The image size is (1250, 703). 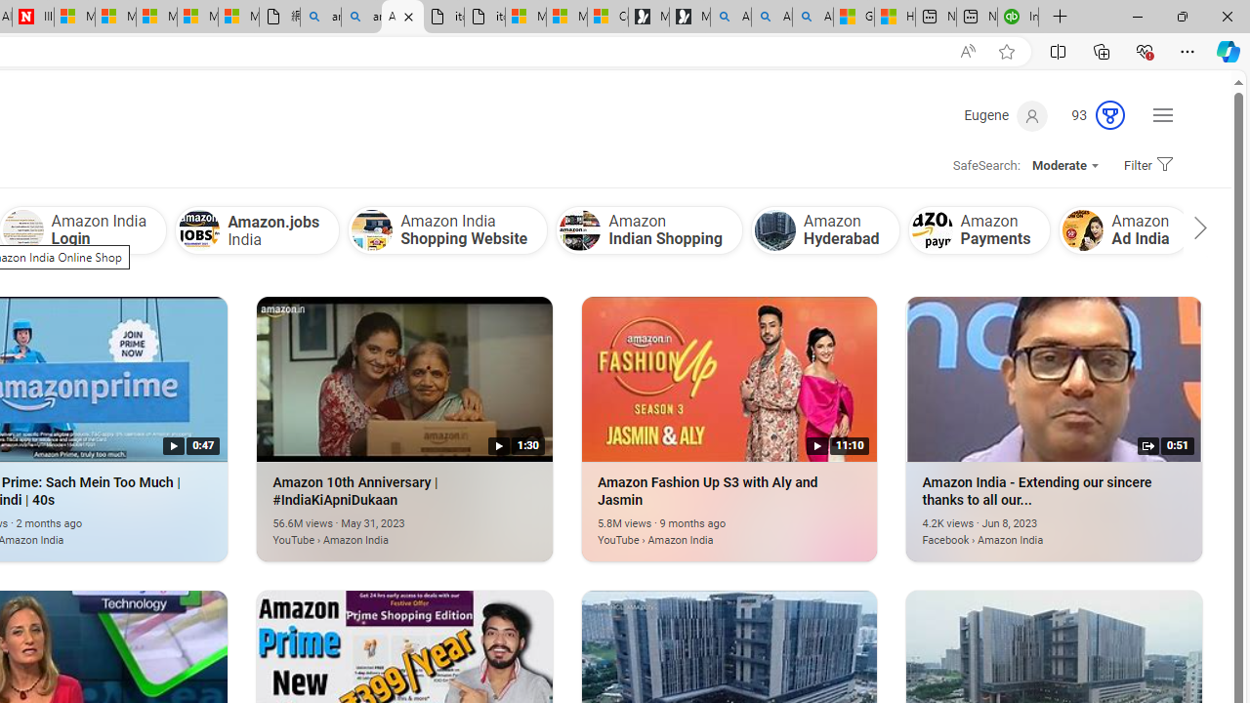 What do you see at coordinates (1064, 166) in the screenshot?
I see `Moderate SafeSearch:` at bounding box center [1064, 166].